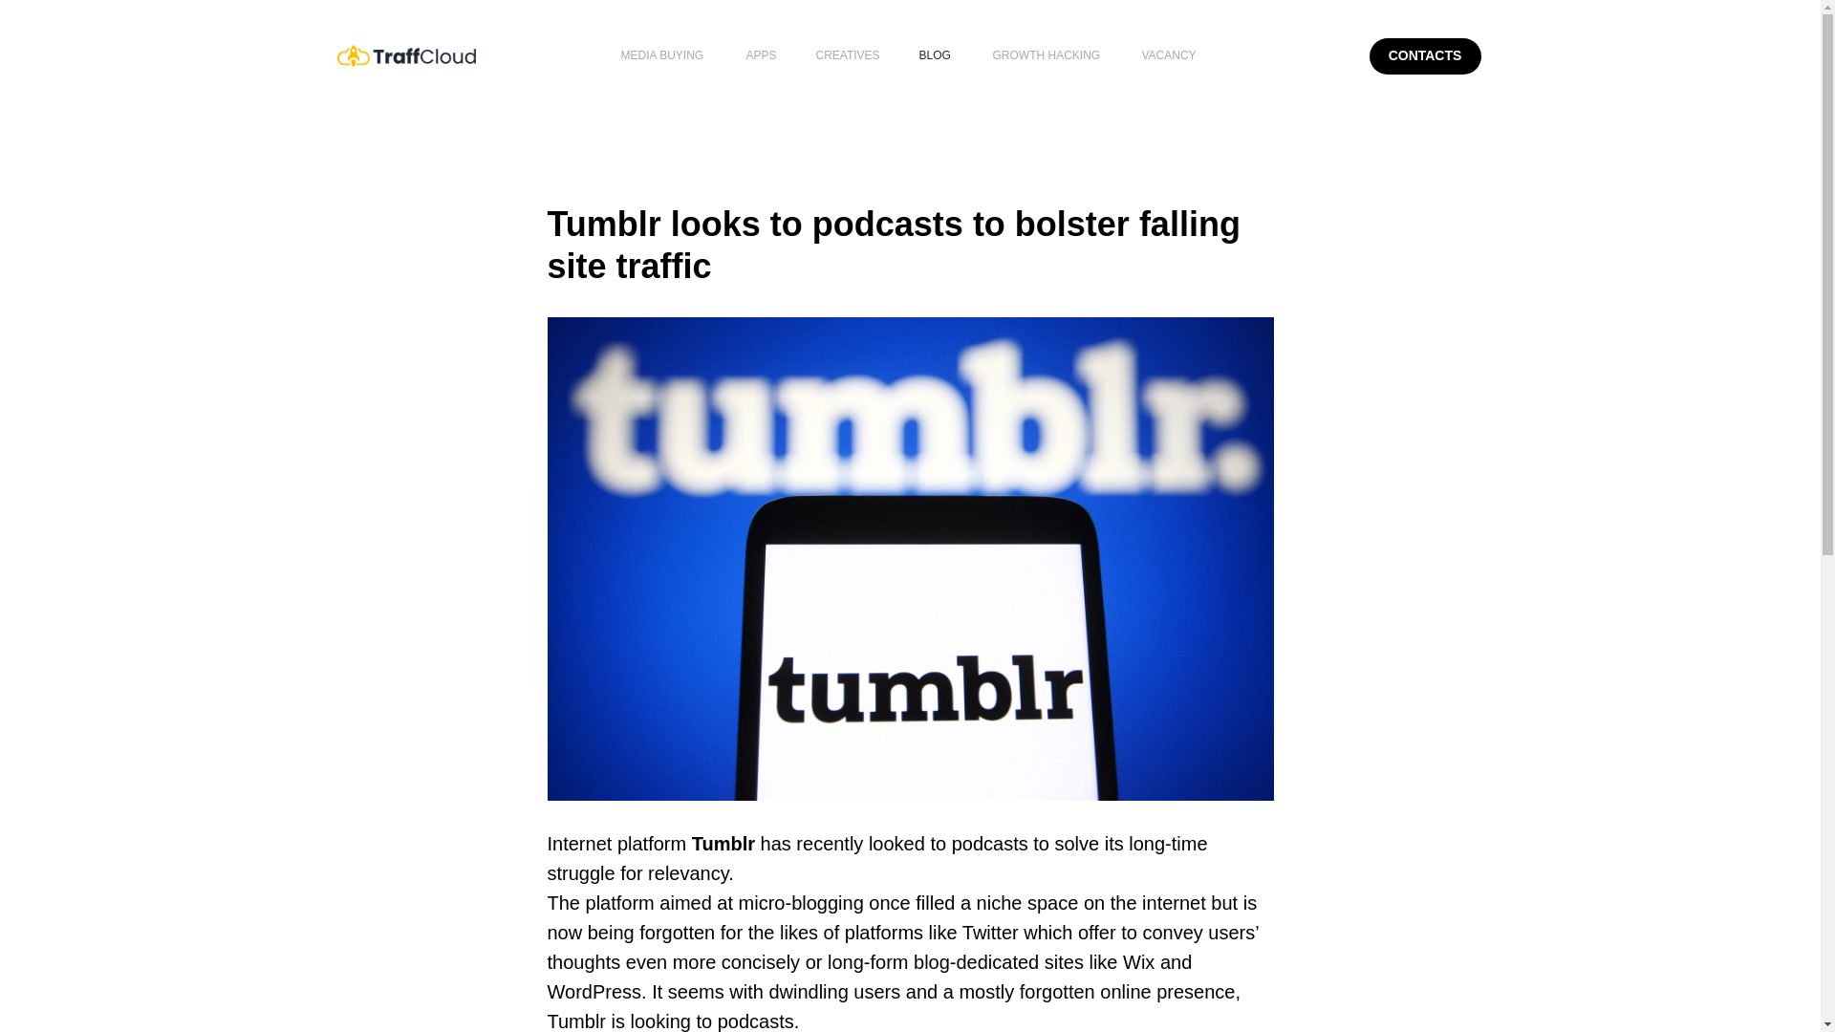 The width and height of the screenshot is (1835, 1032). I want to click on CREATIVES, so click(849, 54).